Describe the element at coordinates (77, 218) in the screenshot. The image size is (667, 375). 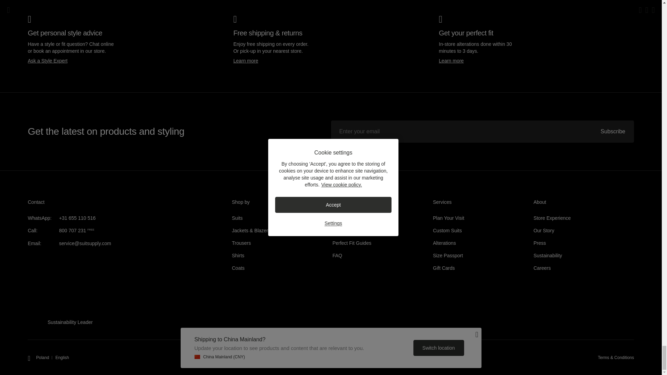
I see `WhatsApp` at that location.